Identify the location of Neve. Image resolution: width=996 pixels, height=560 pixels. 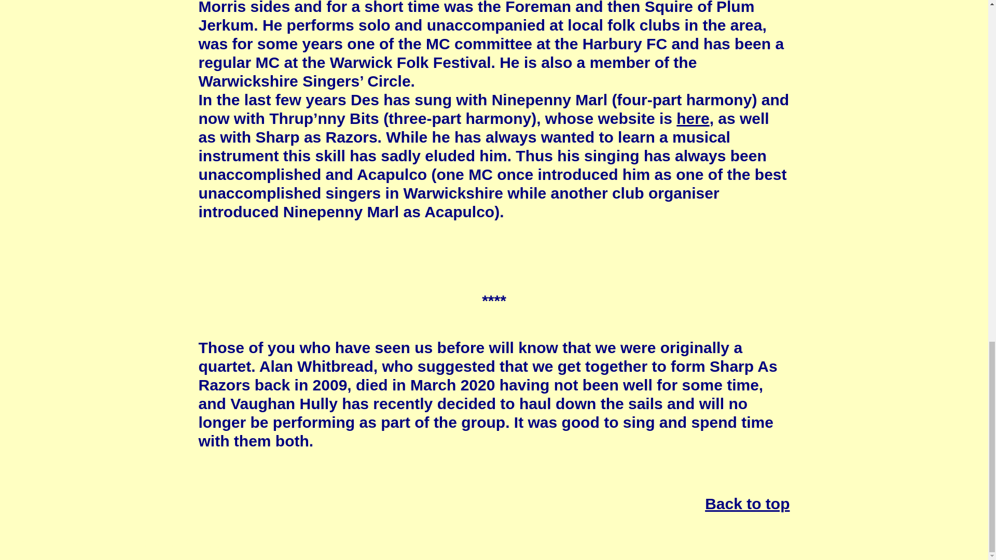
(26, 543).